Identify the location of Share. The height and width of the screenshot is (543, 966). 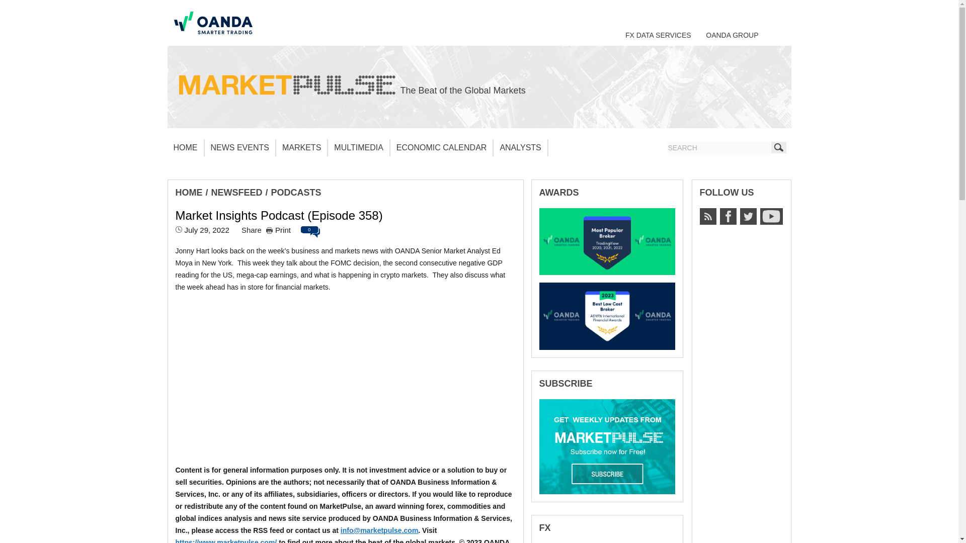
(252, 230).